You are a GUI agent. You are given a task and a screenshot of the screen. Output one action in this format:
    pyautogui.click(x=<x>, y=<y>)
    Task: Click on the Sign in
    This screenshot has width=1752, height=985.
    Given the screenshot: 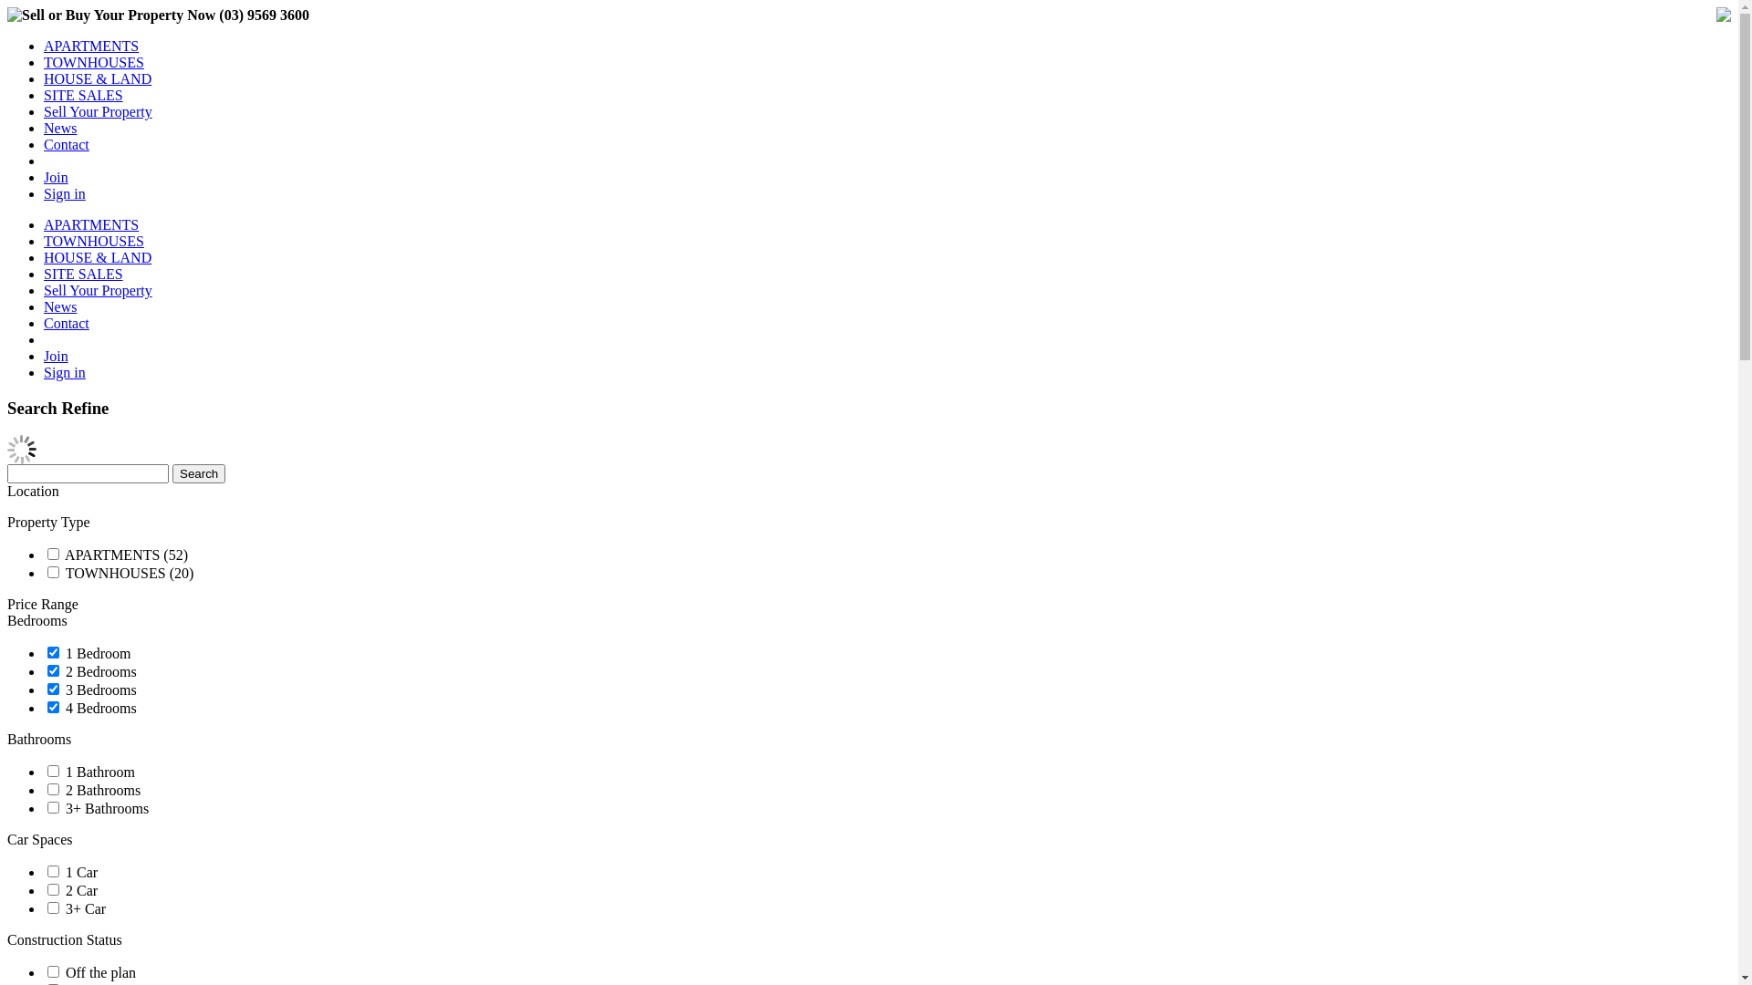 What is the action you would take?
    pyautogui.click(x=65, y=372)
    